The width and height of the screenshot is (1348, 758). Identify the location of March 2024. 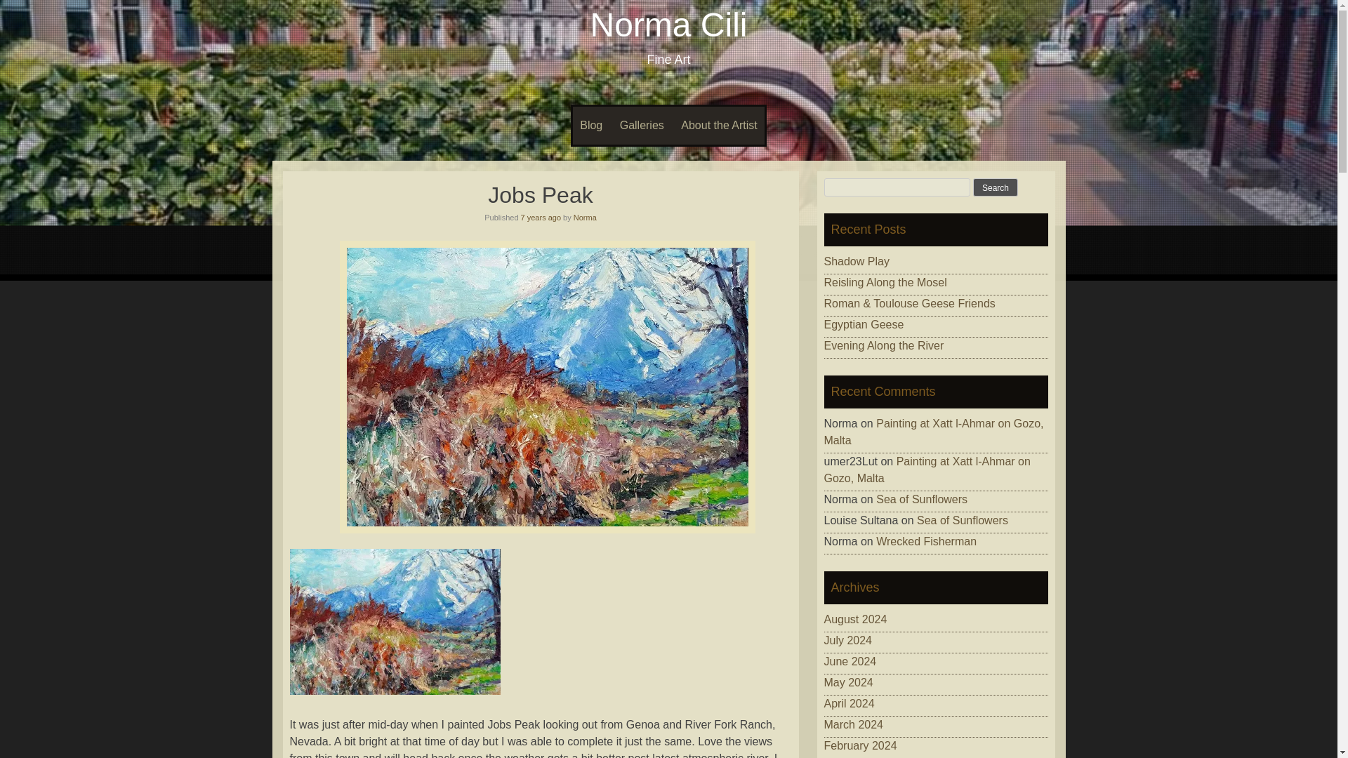
(854, 724).